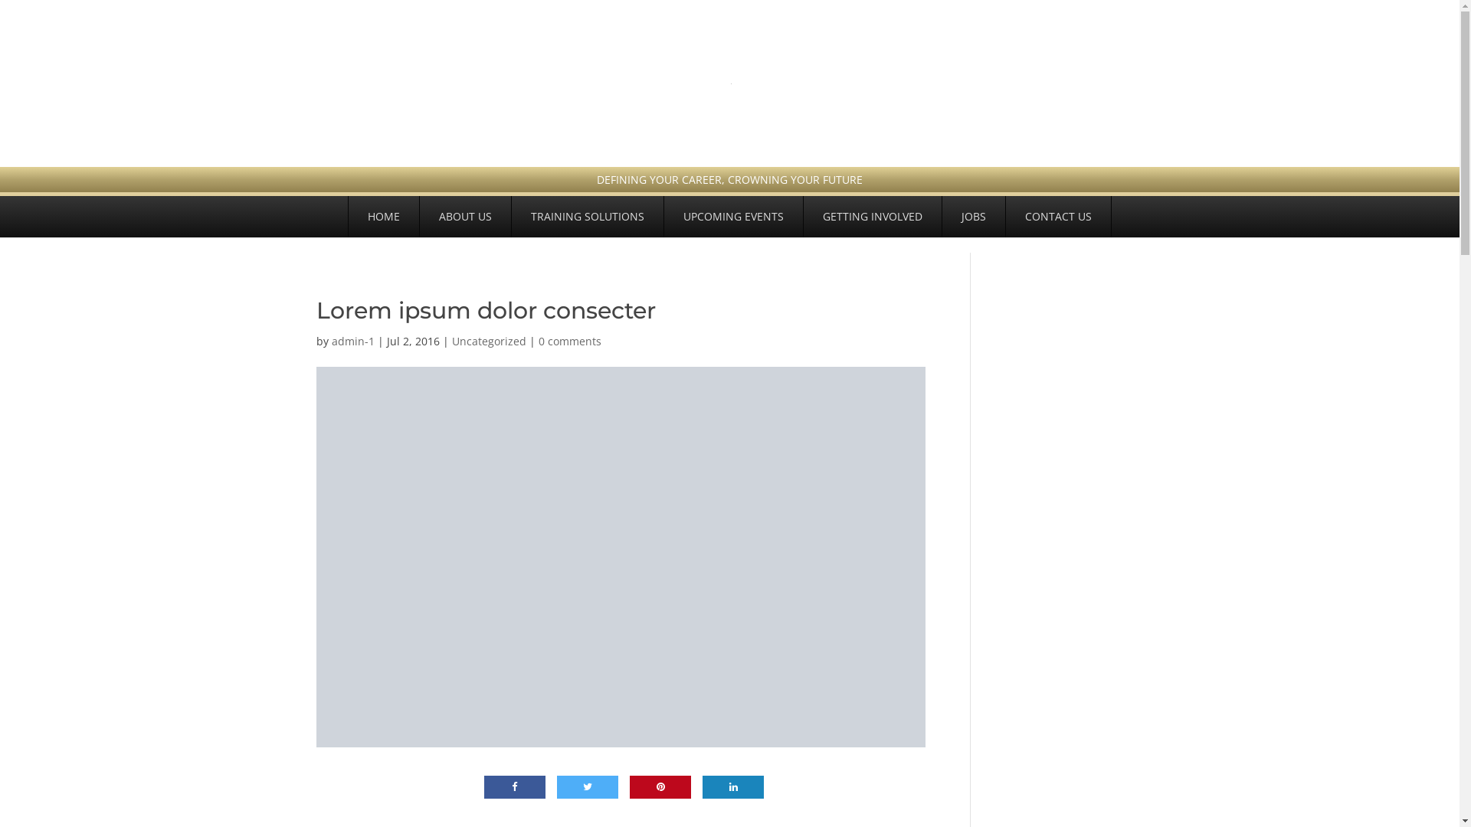  I want to click on TRAINING SOLUTIONS, so click(588, 217).